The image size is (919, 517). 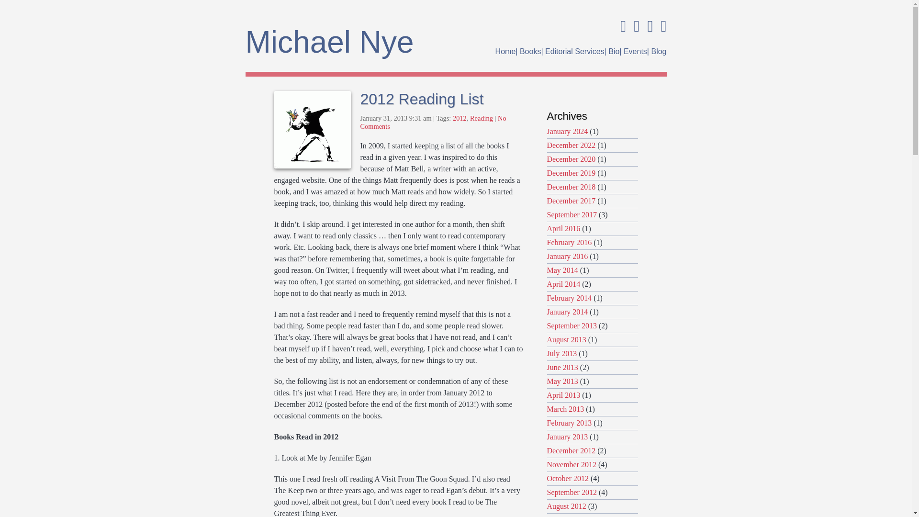 I want to click on Blog, so click(x=659, y=51).